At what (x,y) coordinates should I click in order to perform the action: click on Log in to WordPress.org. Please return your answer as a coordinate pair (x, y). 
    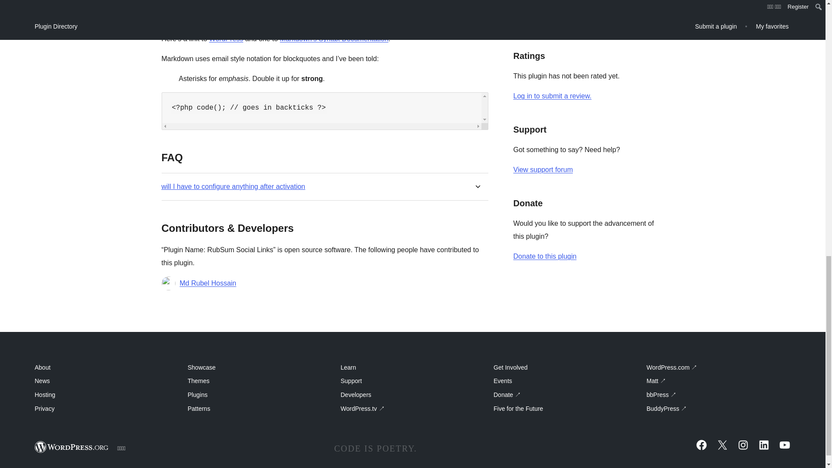
    Looking at the image, I should click on (552, 96).